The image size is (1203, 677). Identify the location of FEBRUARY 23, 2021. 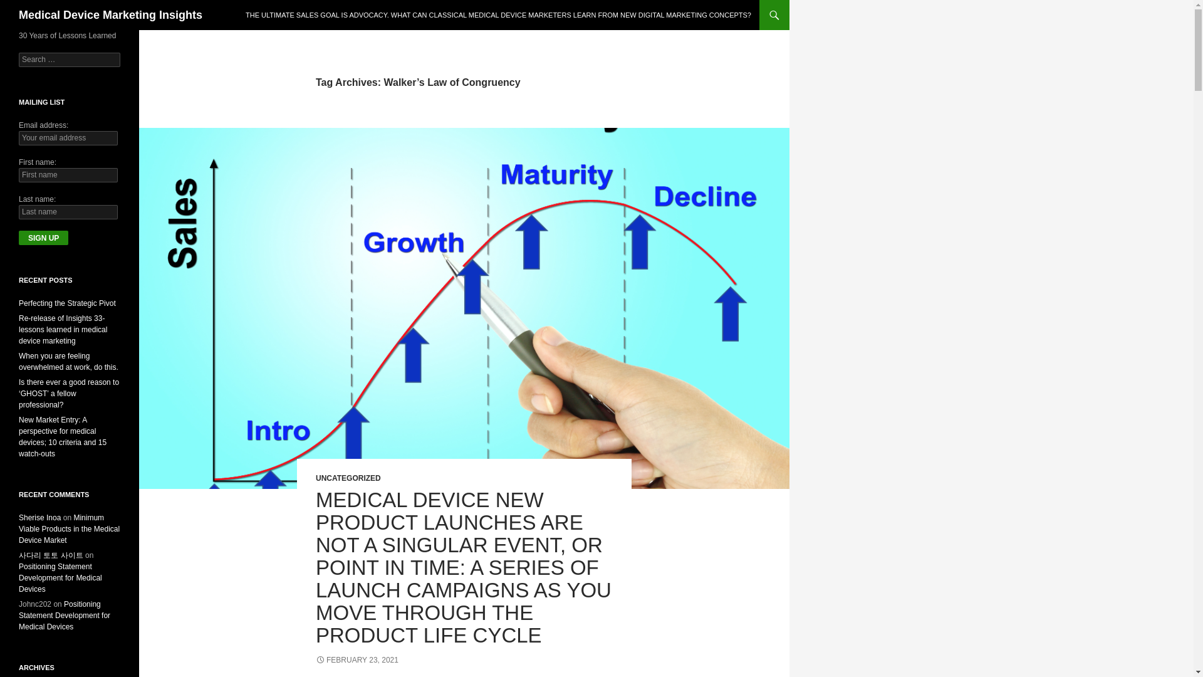
(357, 659).